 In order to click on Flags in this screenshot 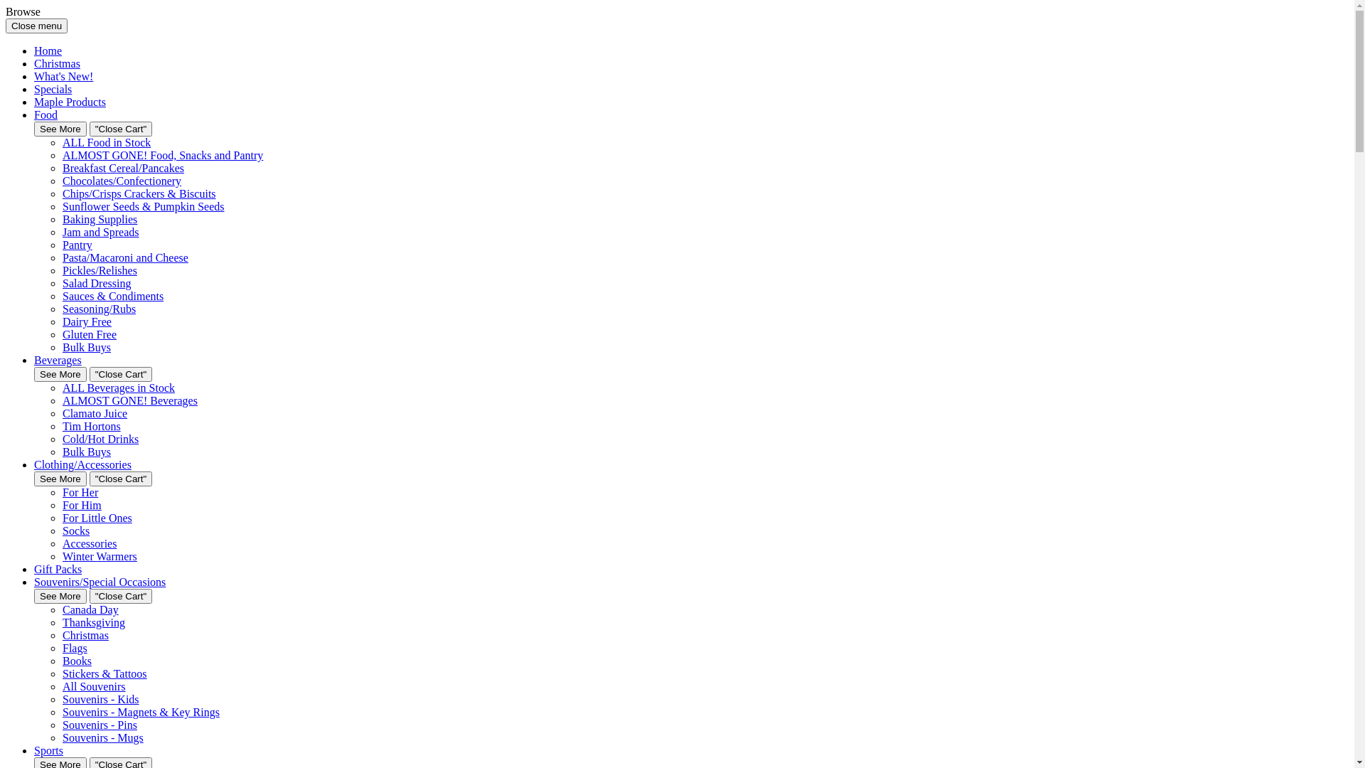, I will do `click(75, 649)`.